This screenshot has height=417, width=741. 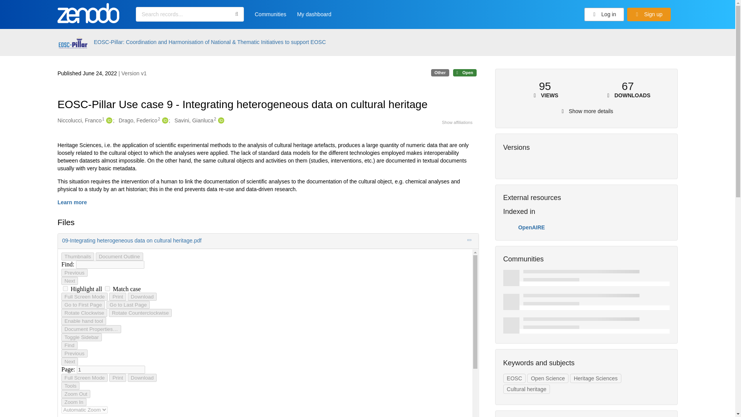 I want to click on Open Science, so click(x=547, y=378).